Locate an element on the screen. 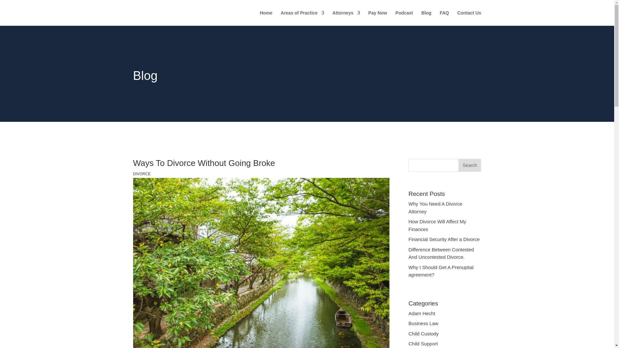 Image resolution: width=619 pixels, height=348 pixels. Contact Us is located at coordinates (469, 18).